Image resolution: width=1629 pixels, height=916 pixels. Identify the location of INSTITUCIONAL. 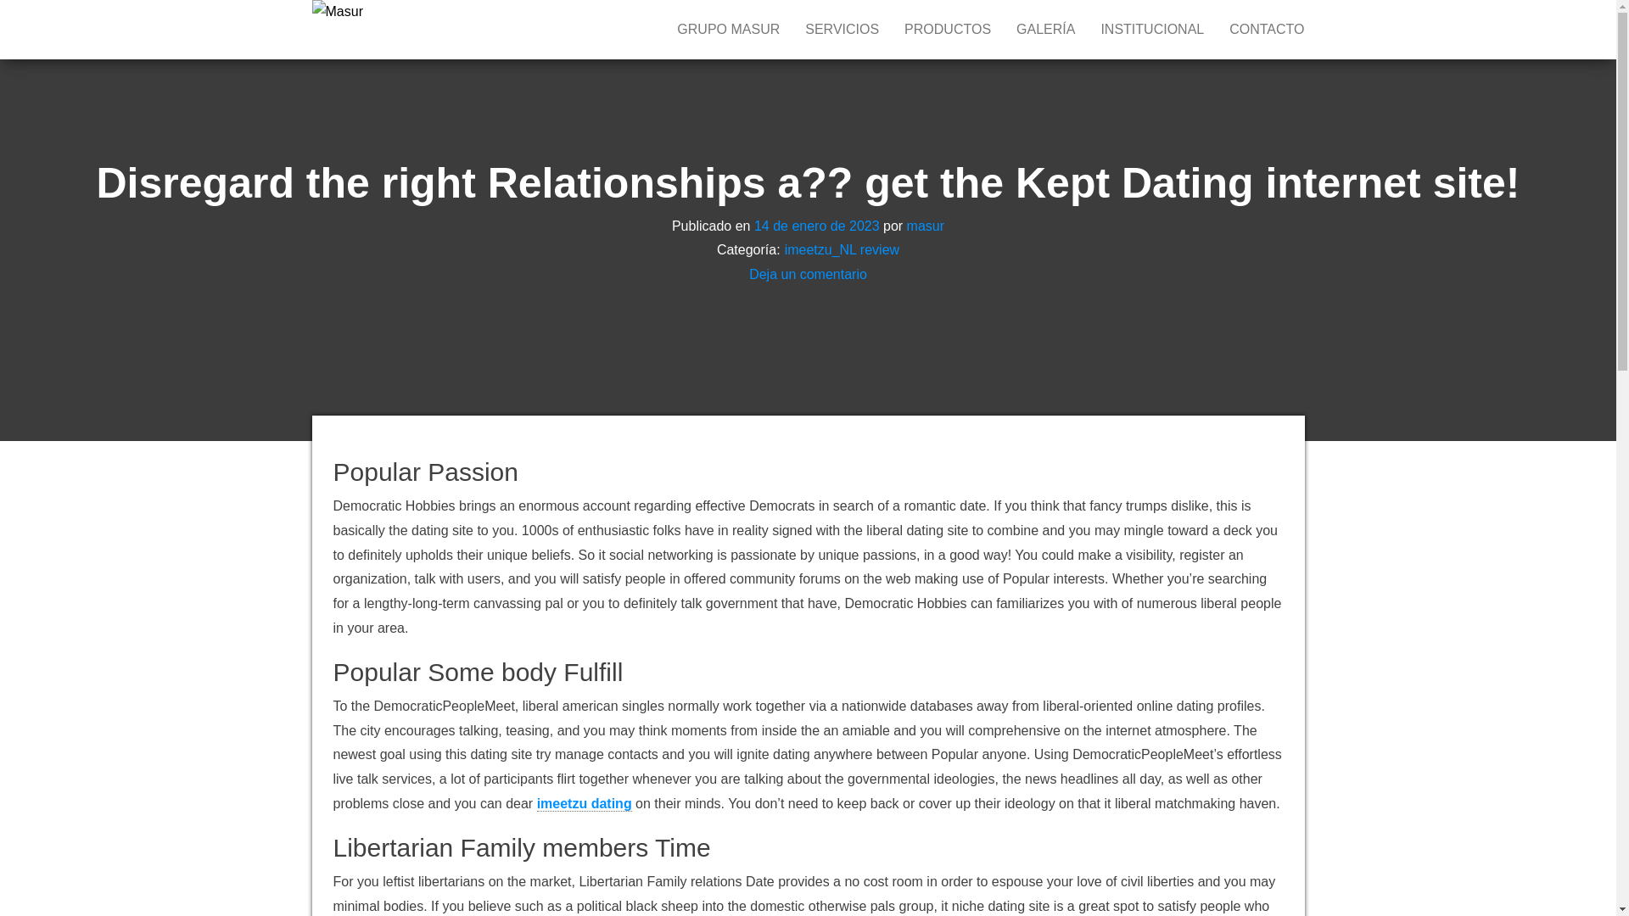
(1152, 30).